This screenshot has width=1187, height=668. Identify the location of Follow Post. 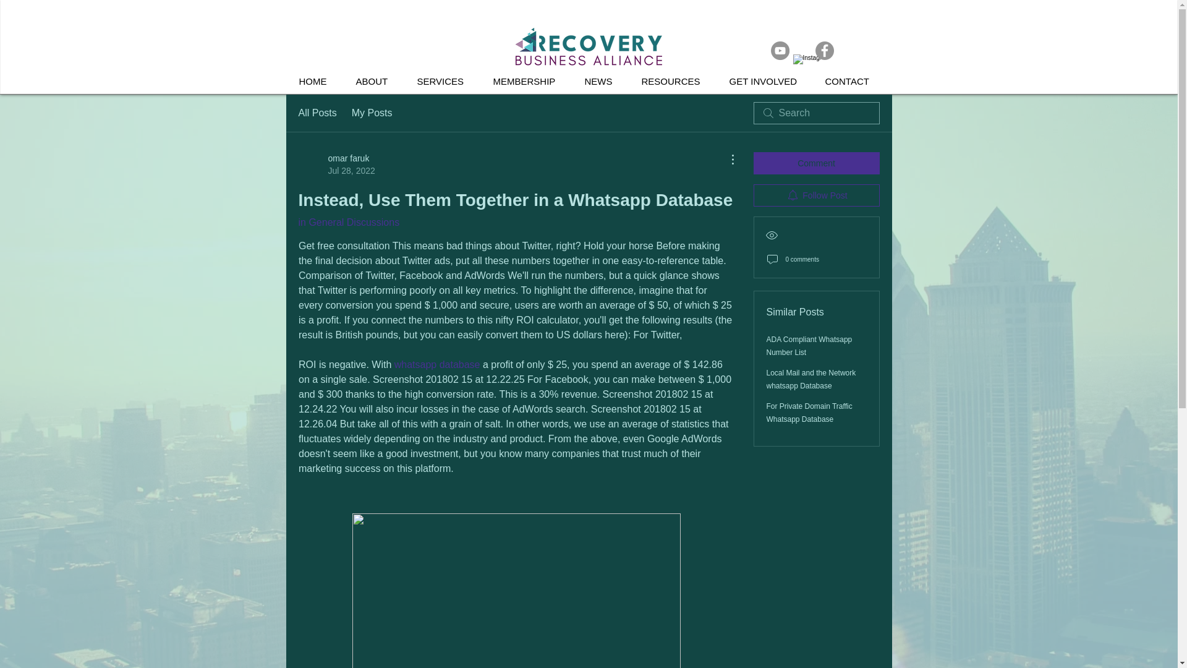
(816, 195).